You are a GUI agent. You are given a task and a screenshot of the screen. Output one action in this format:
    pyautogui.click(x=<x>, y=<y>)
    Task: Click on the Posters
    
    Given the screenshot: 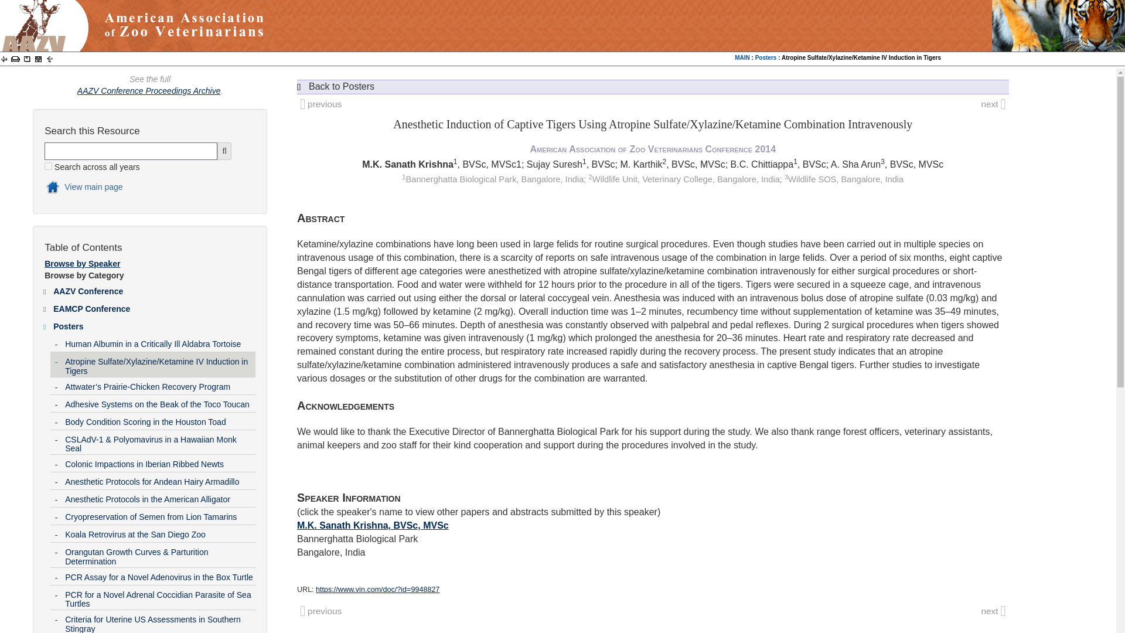 What is the action you would take?
    pyautogui.click(x=766, y=57)
    